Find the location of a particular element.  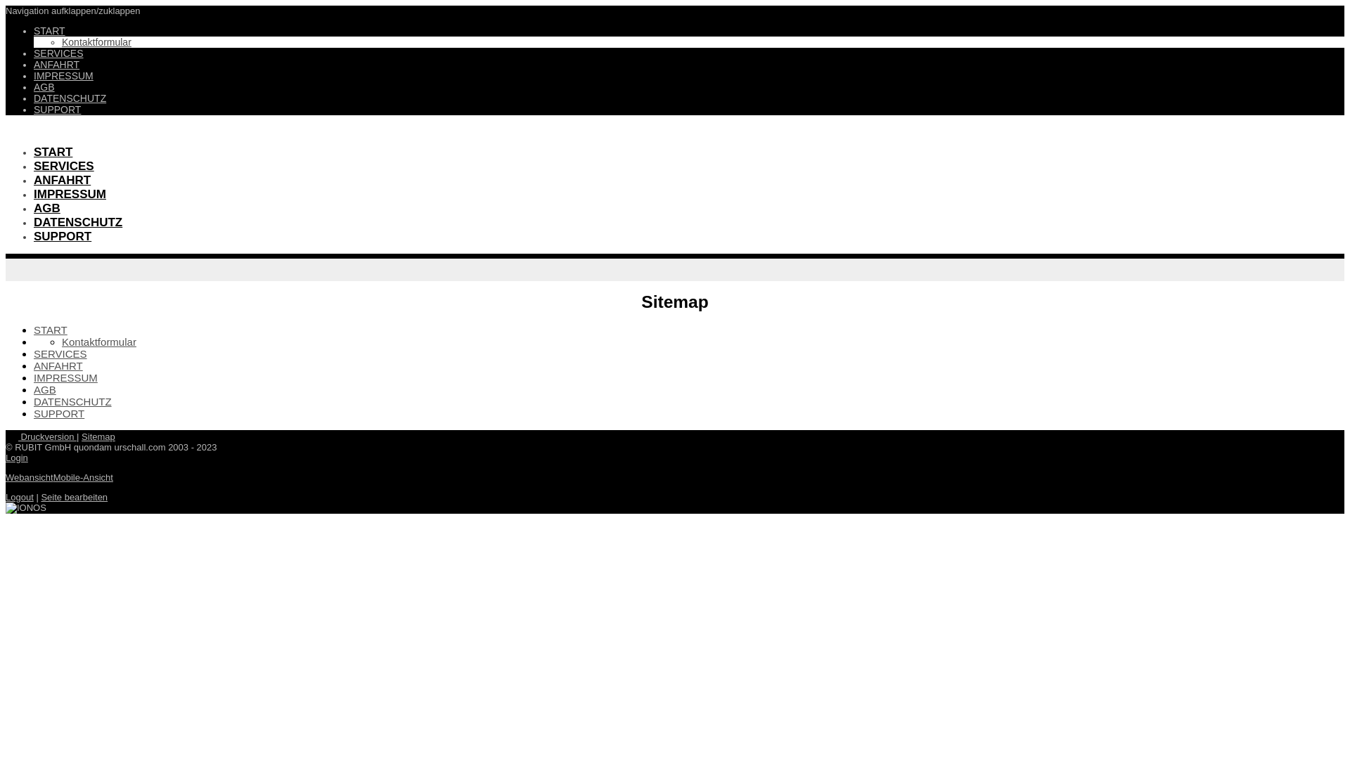

DATENSCHUTZ is located at coordinates (78, 222).